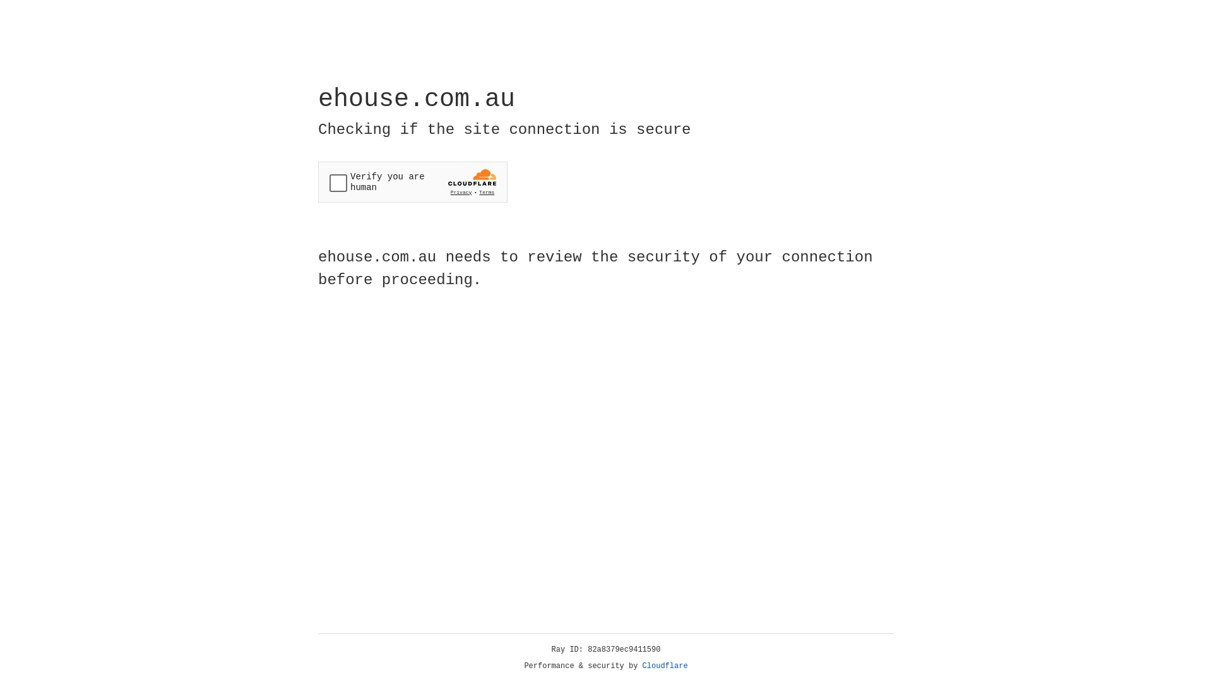 The width and height of the screenshot is (1212, 682). I want to click on Cloudflare, so click(665, 666).